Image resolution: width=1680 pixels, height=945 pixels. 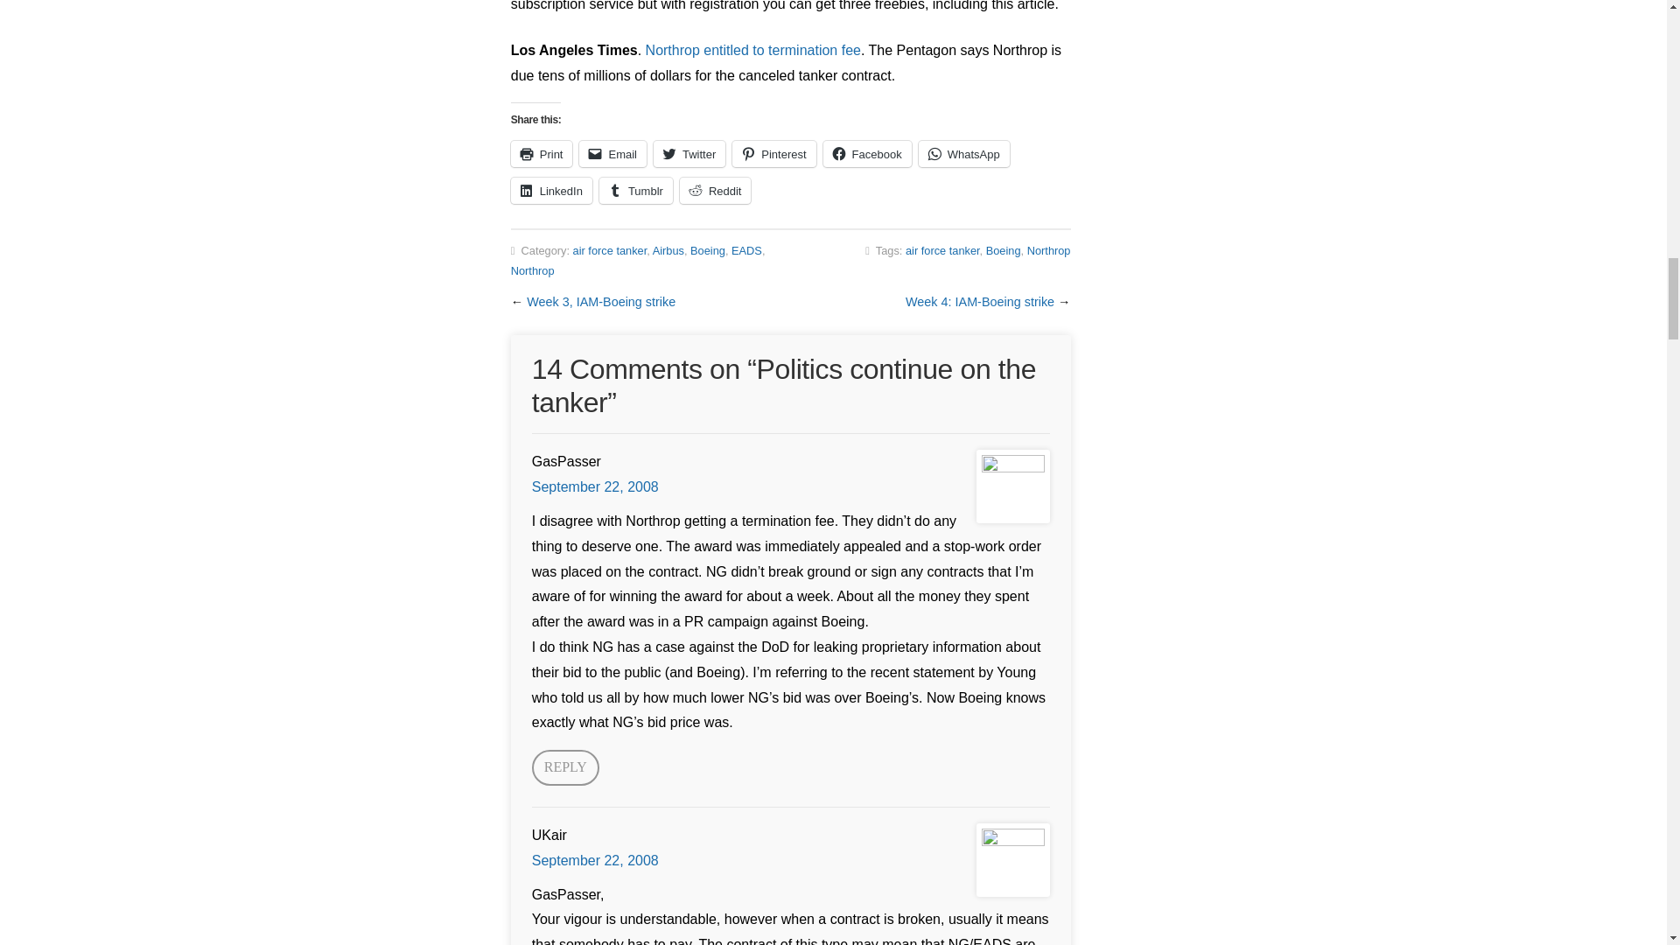 What do you see at coordinates (964, 154) in the screenshot?
I see `WhatsApp` at bounding box center [964, 154].